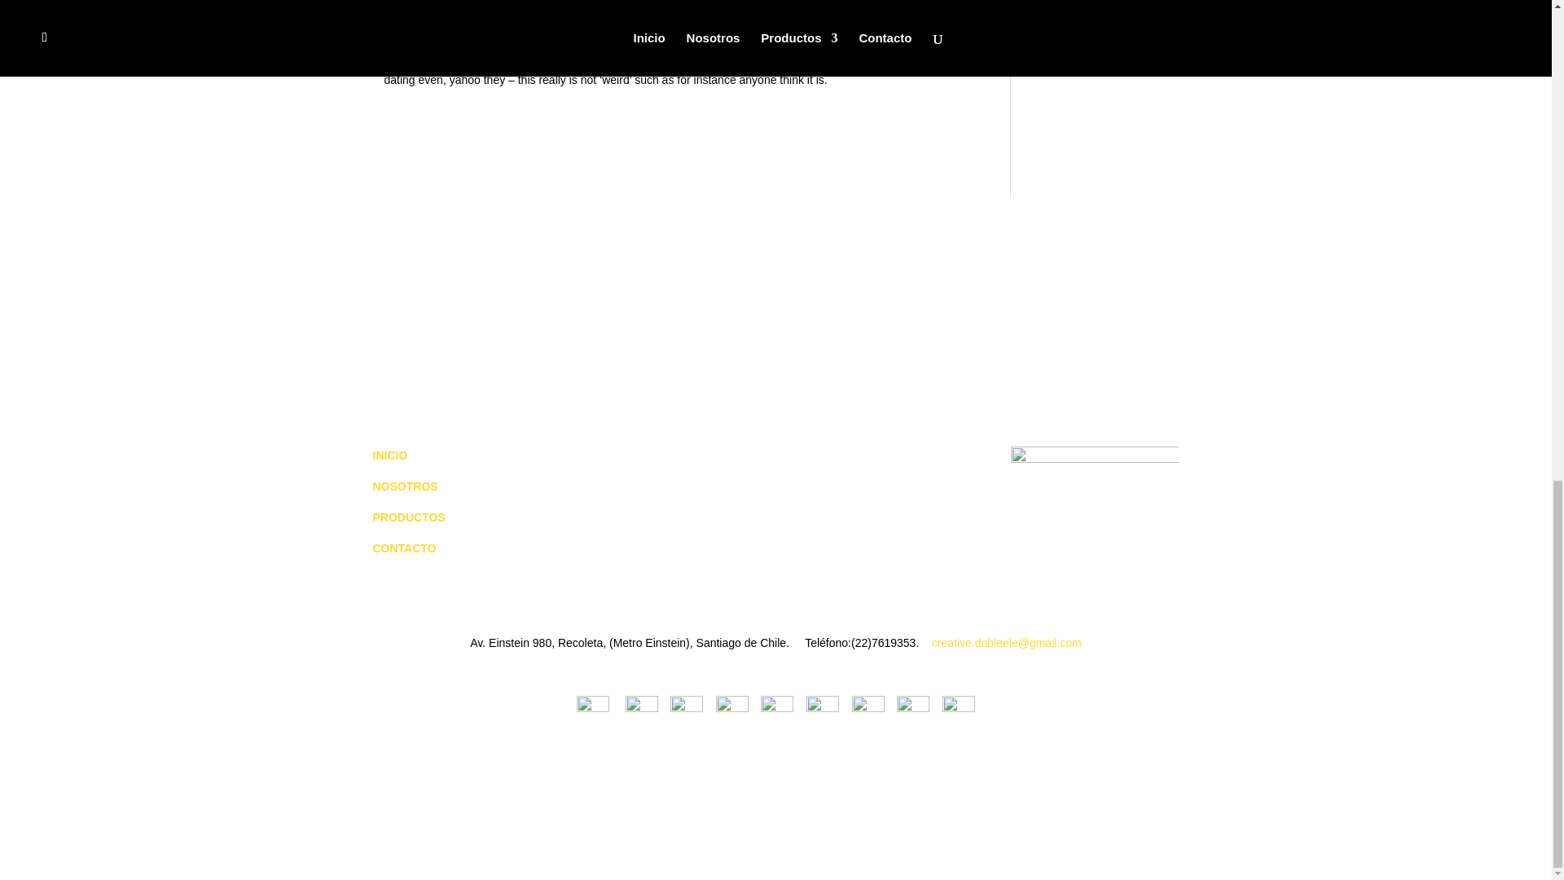 The height and width of the screenshot is (880, 1564). Describe the element at coordinates (823, 707) in the screenshot. I see `Linkedin` at that location.